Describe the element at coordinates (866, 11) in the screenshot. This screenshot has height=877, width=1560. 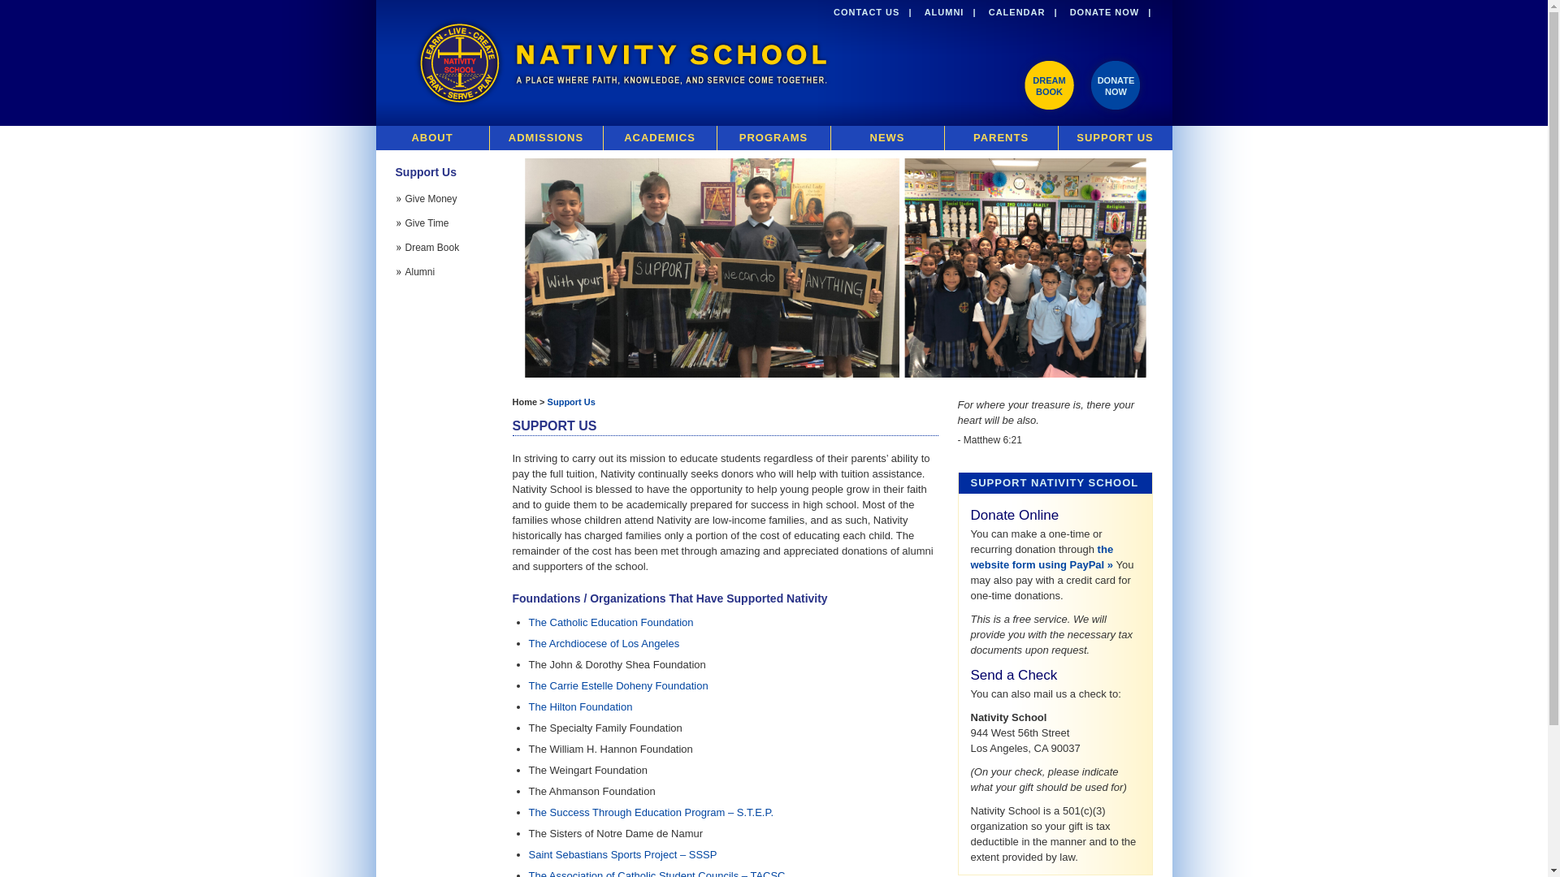
I see `SUPPORT US` at that location.